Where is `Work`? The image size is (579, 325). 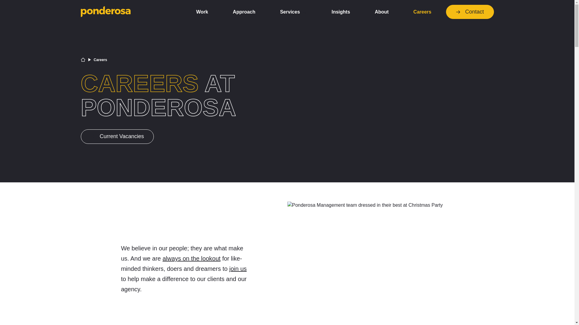 Work is located at coordinates (202, 12).